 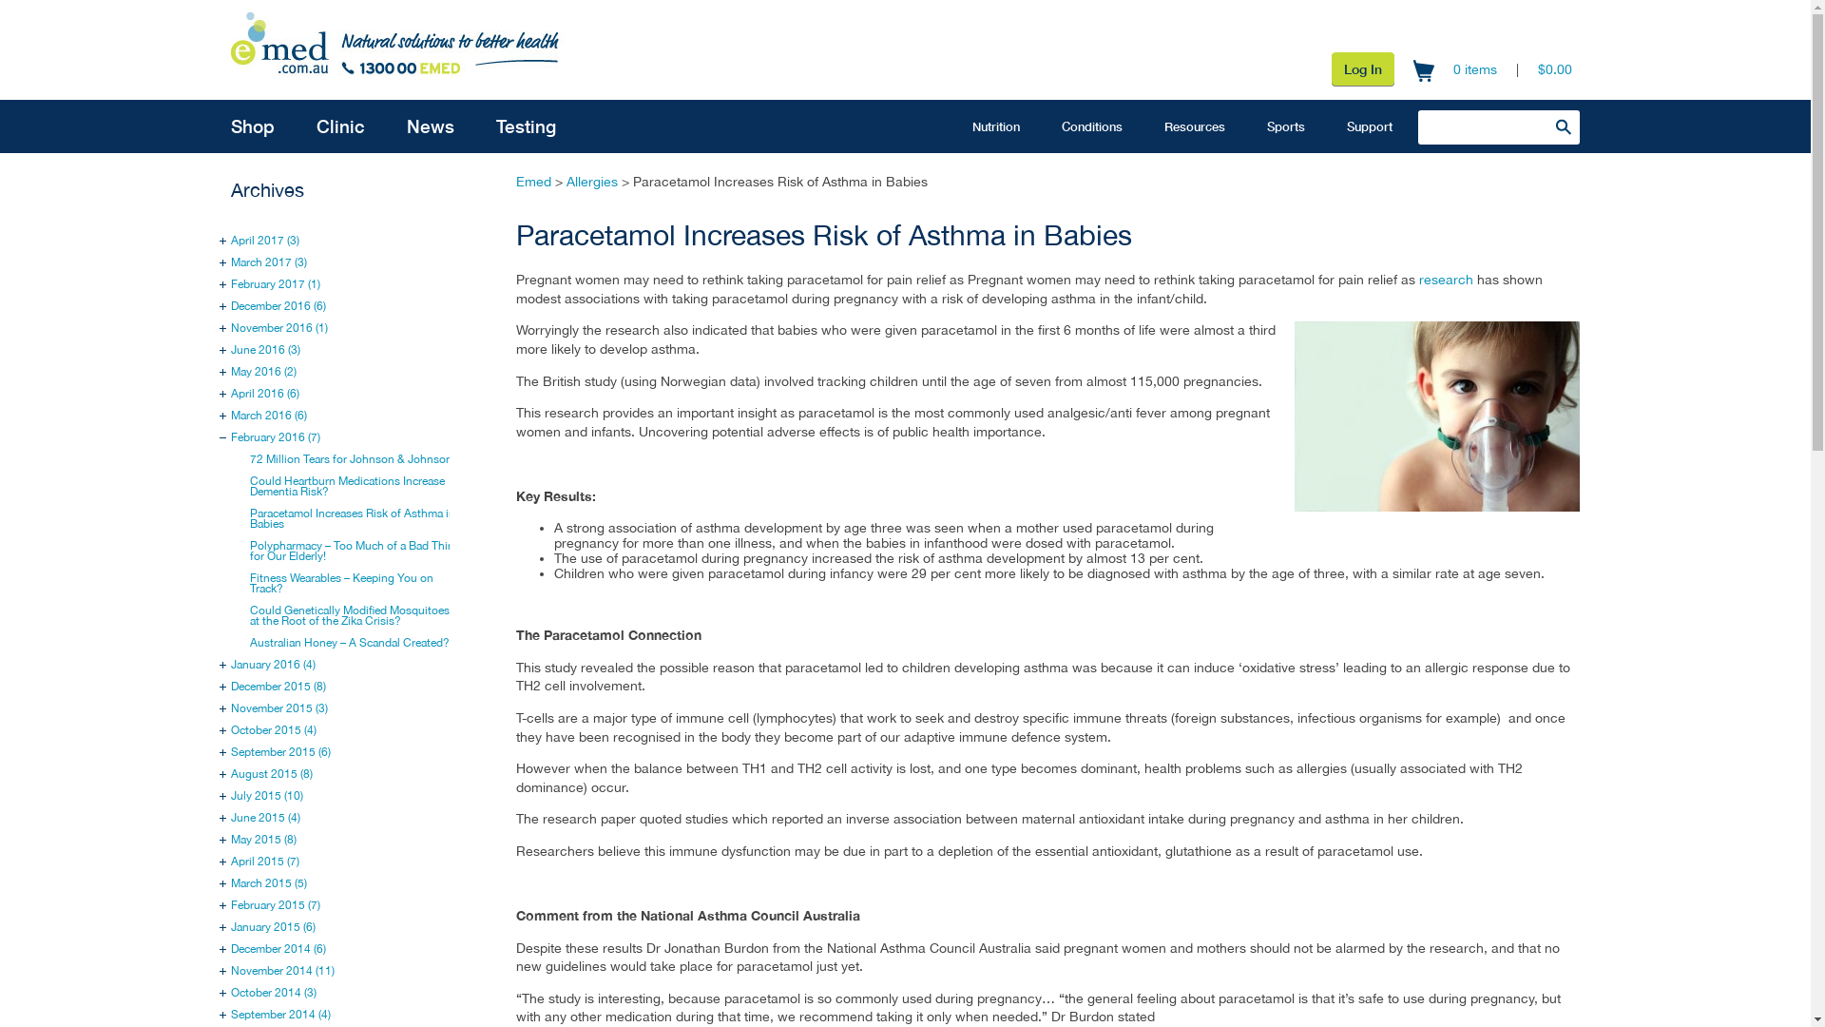 I want to click on Log In, so click(x=1363, y=68).